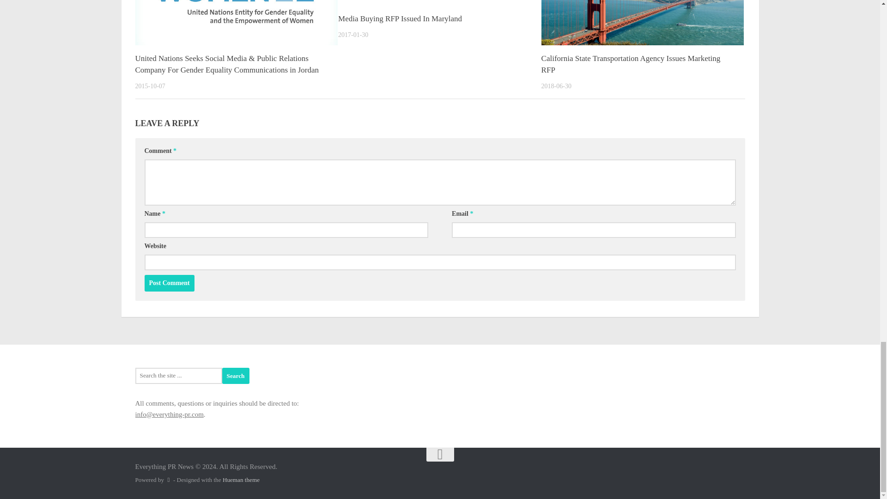  What do you see at coordinates (236, 375) in the screenshot?
I see `Search` at bounding box center [236, 375].